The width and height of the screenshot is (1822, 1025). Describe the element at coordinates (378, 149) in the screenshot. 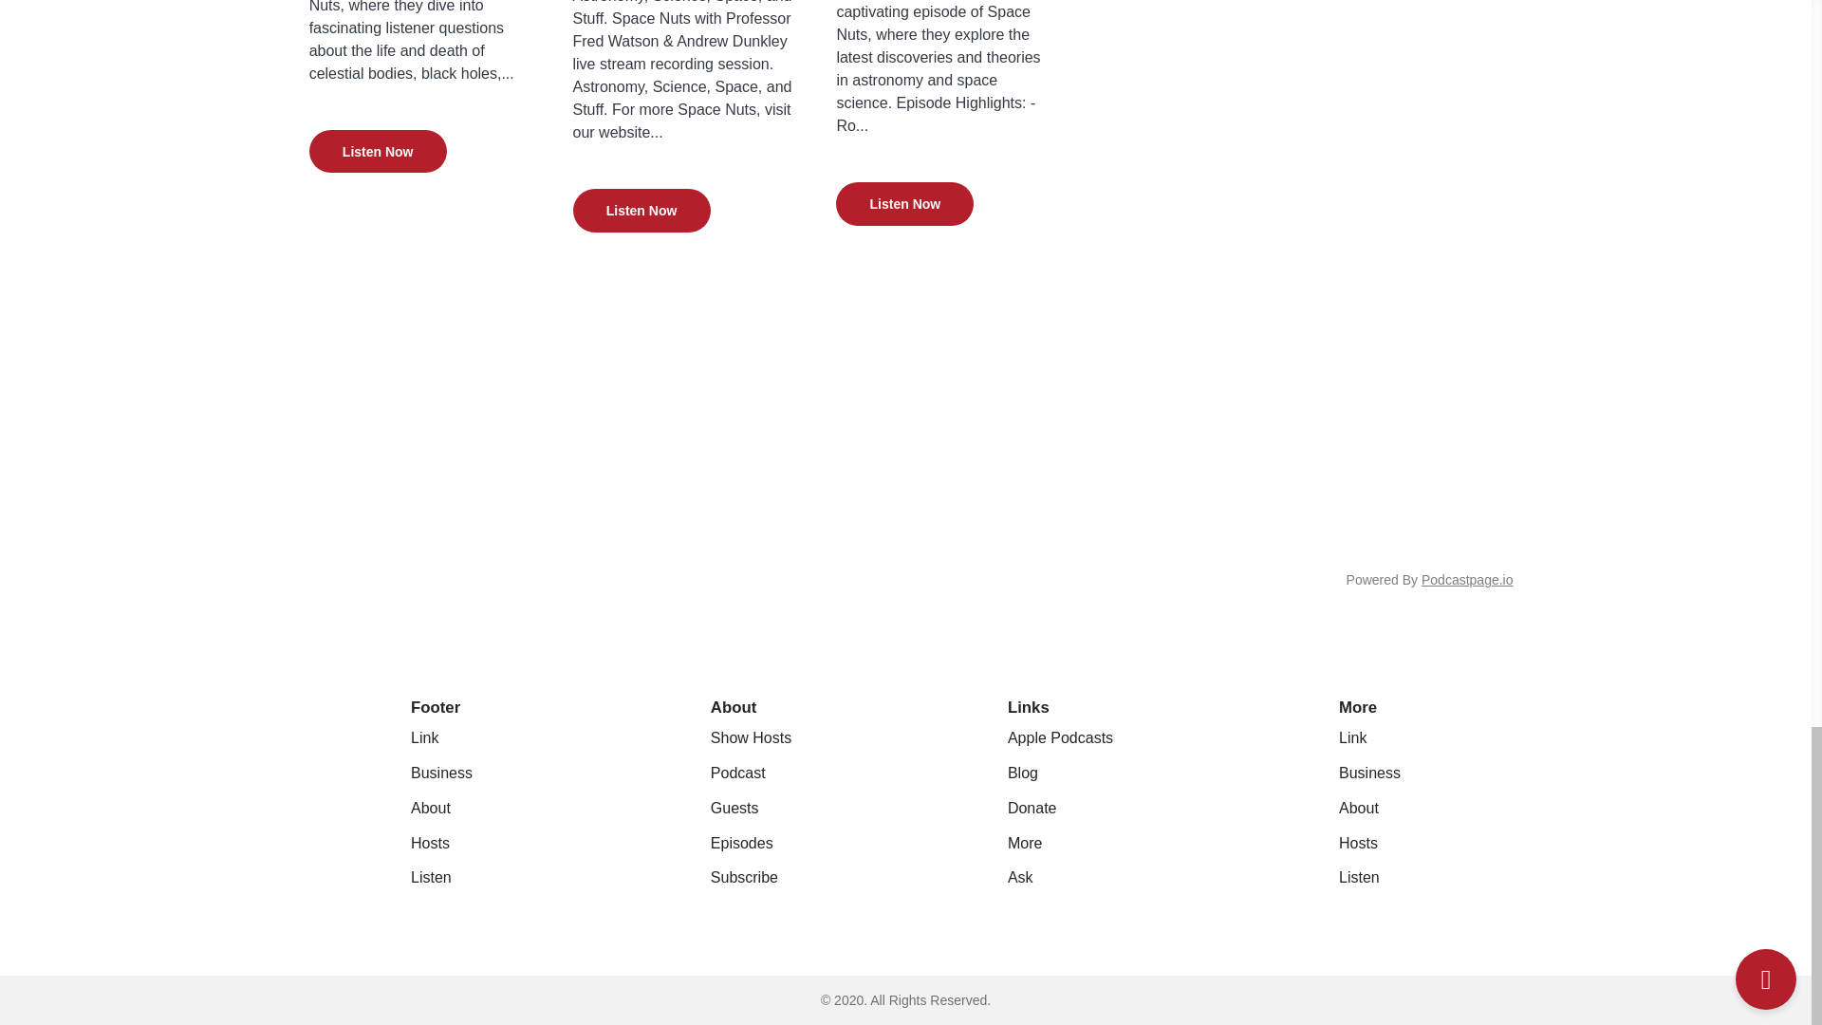

I see `Listen Now` at that location.